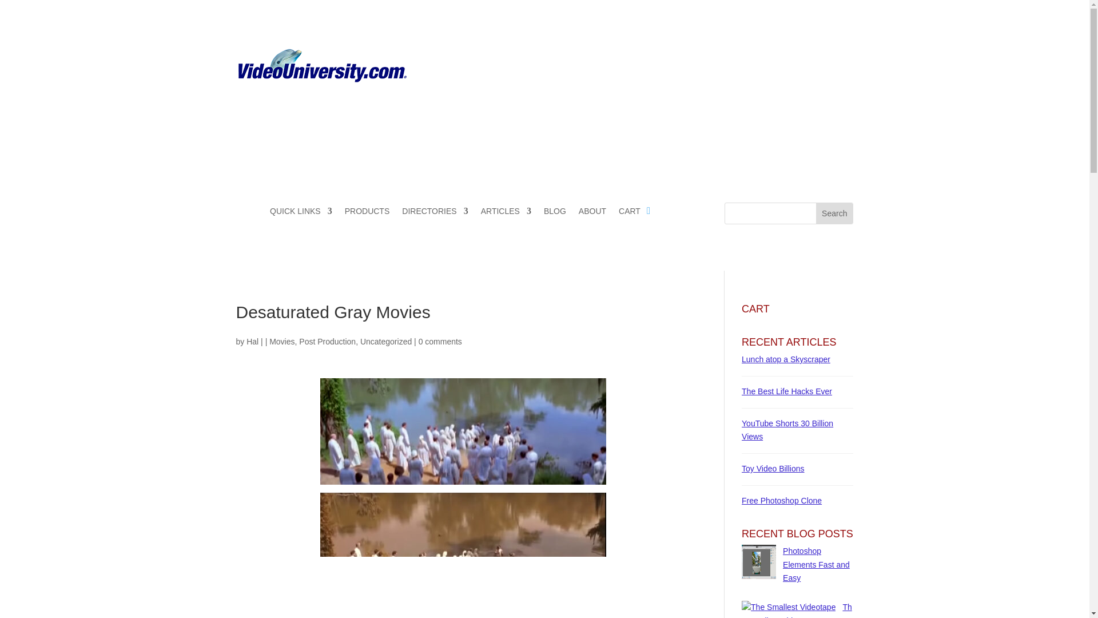  What do you see at coordinates (301, 213) in the screenshot?
I see `QUICK LINKS` at bounding box center [301, 213].